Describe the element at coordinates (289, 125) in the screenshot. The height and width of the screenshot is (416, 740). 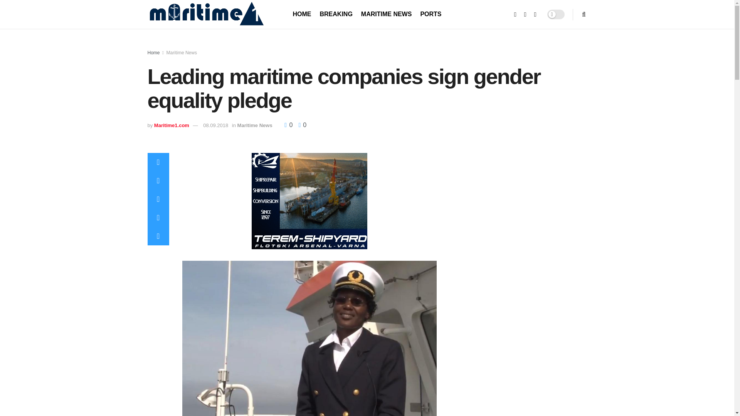
I see `0` at that location.